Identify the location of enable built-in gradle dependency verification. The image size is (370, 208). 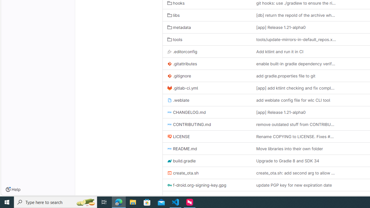
(296, 64).